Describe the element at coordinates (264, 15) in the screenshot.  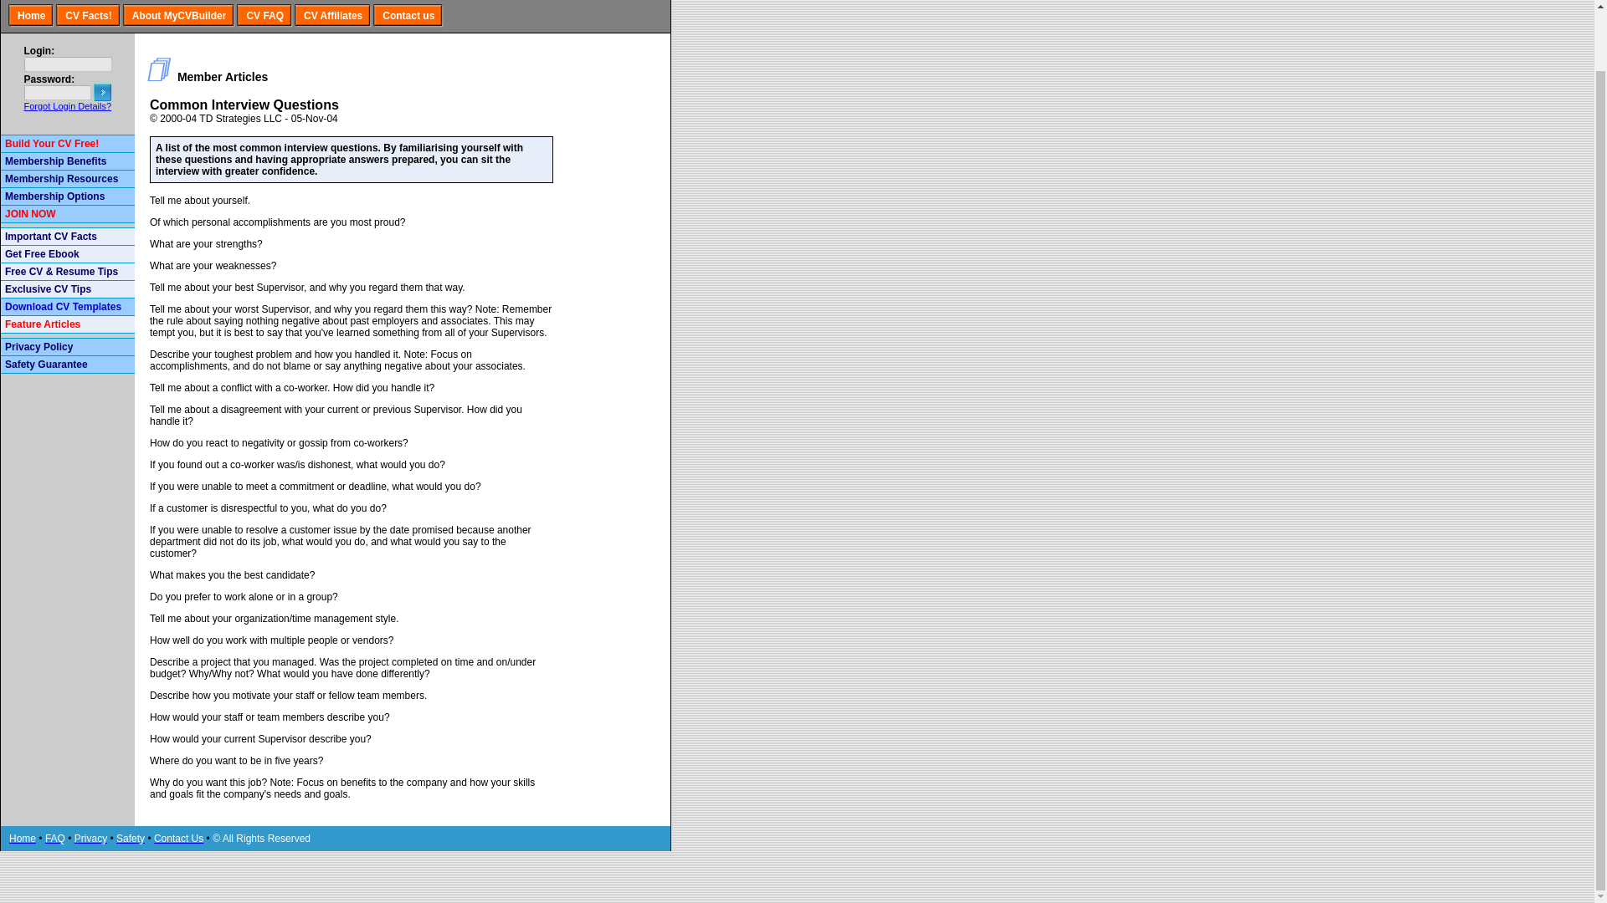
I see `CV FAQ` at that location.